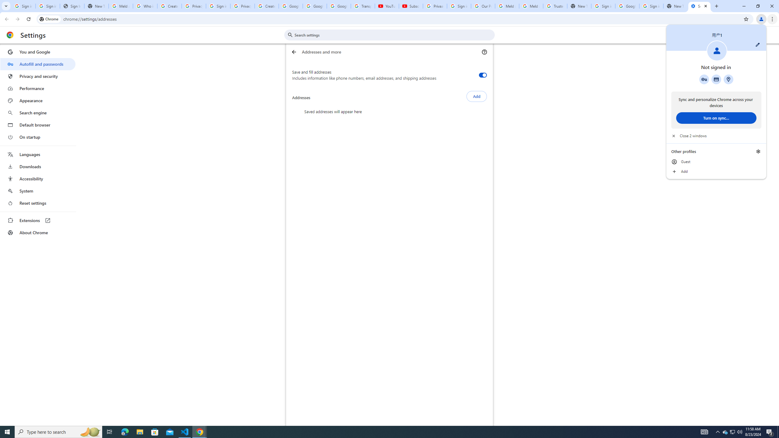 Image resolution: width=779 pixels, height=438 pixels. What do you see at coordinates (72, 6) in the screenshot?
I see `Sign In - USA TODAY` at bounding box center [72, 6].